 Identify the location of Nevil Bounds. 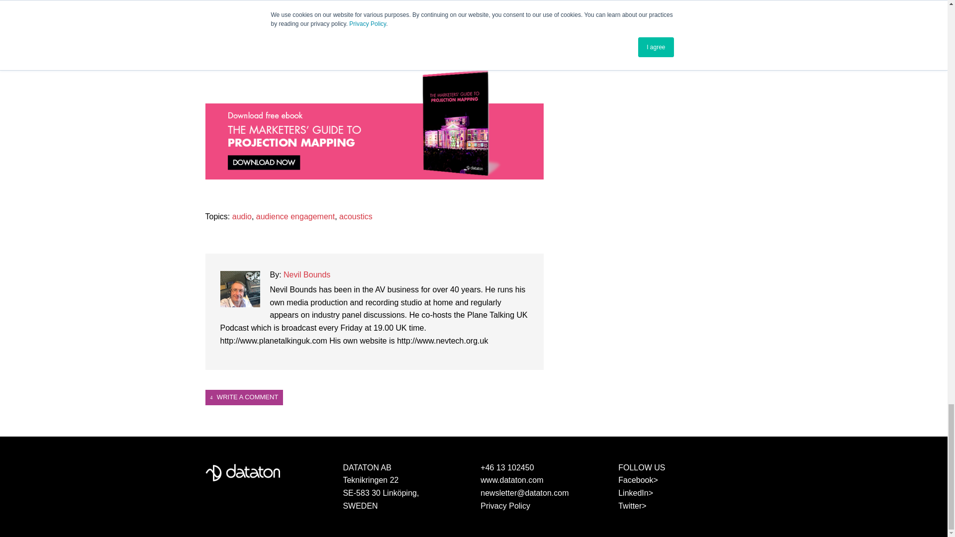
(307, 274).